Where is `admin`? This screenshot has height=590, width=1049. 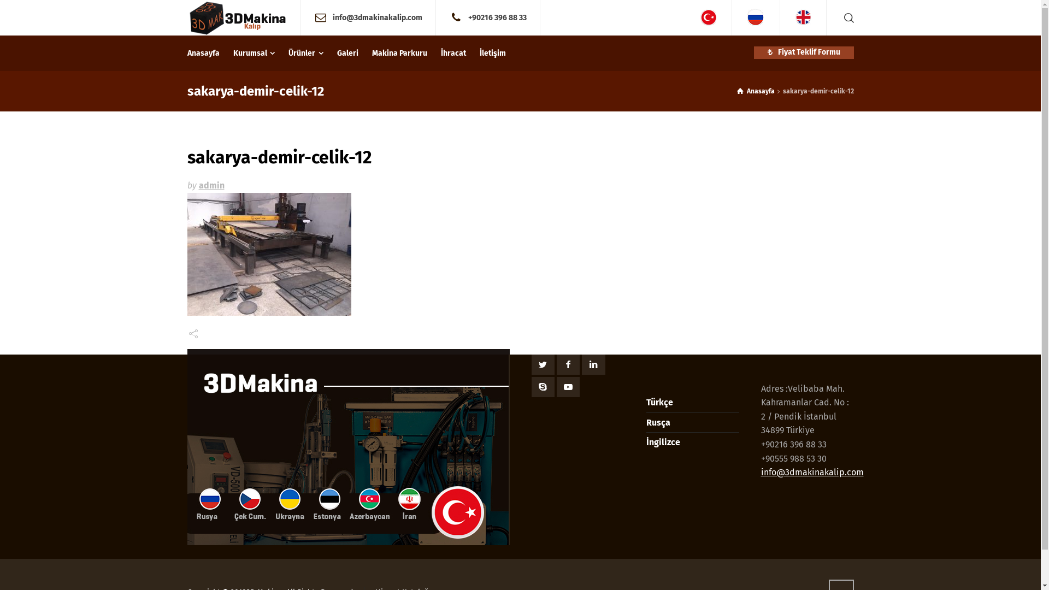
admin is located at coordinates (212, 186).